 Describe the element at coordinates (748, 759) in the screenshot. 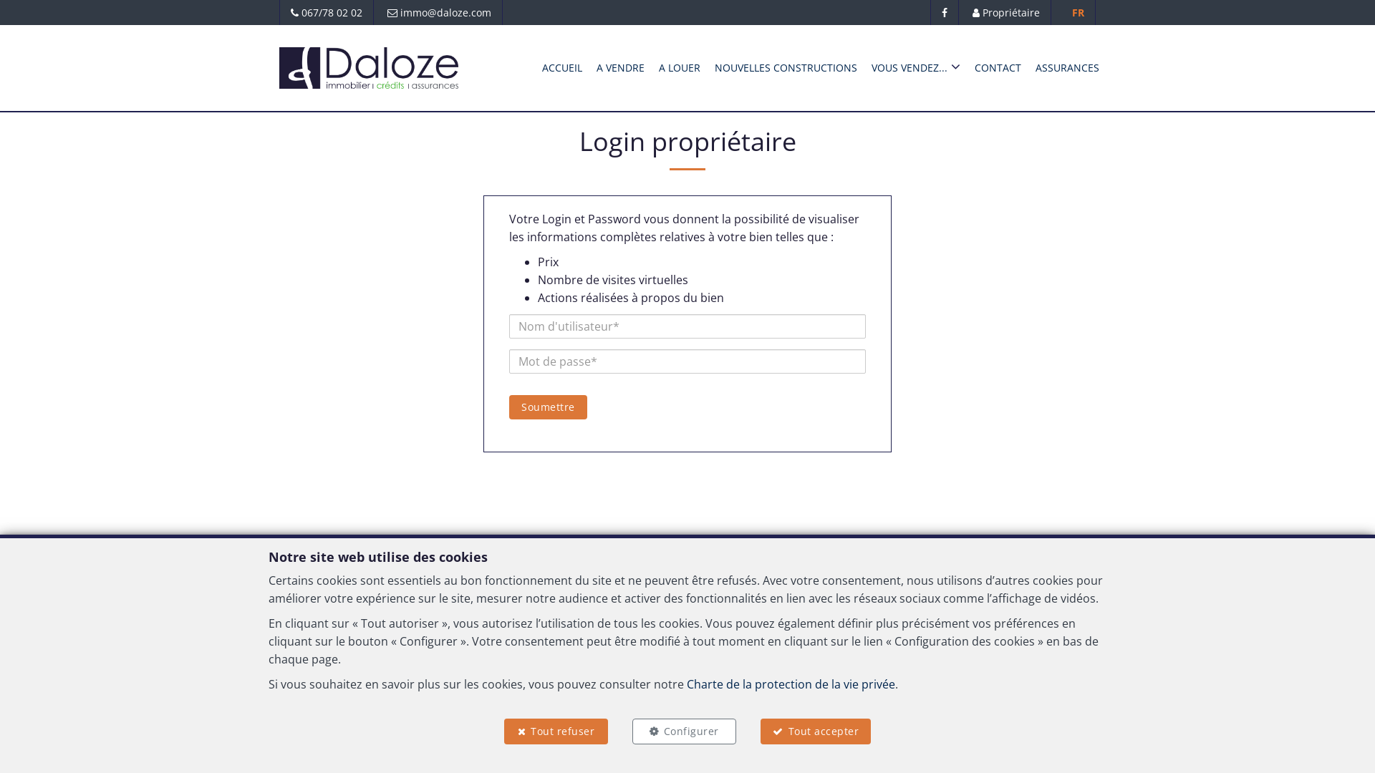

I see `DESIGNED AND DEVELOPED BY WEBULOUS` at that location.